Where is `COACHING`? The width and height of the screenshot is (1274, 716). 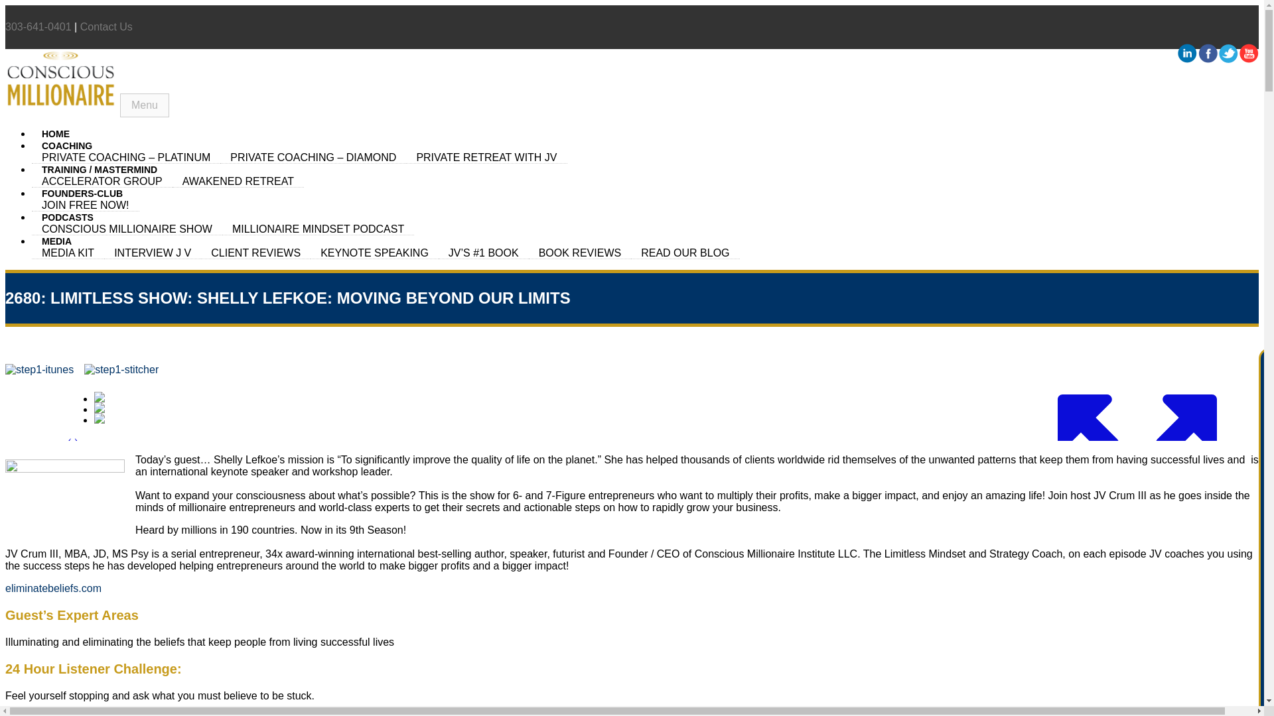
COACHING is located at coordinates (66, 145).